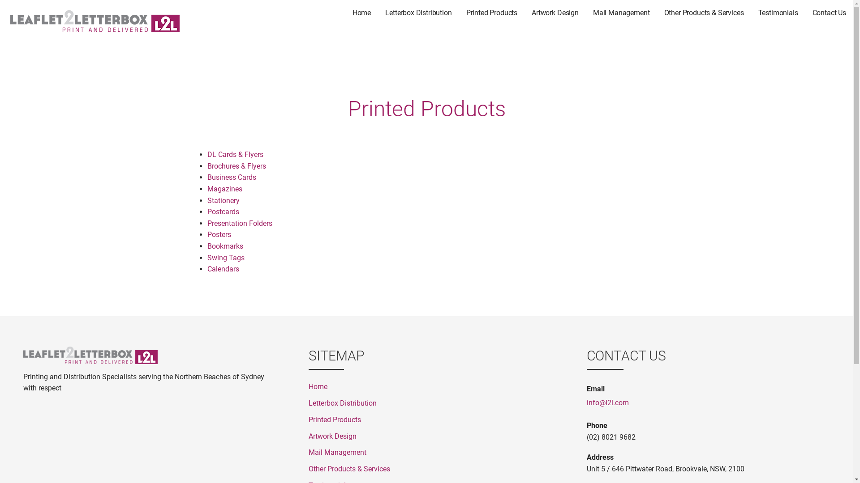 Image resolution: width=860 pixels, height=483 pixels. What do you see at coordinates (236, 166) in the screenshot?
I see `Brochures & Flyers` at bounding box center [236, 166].